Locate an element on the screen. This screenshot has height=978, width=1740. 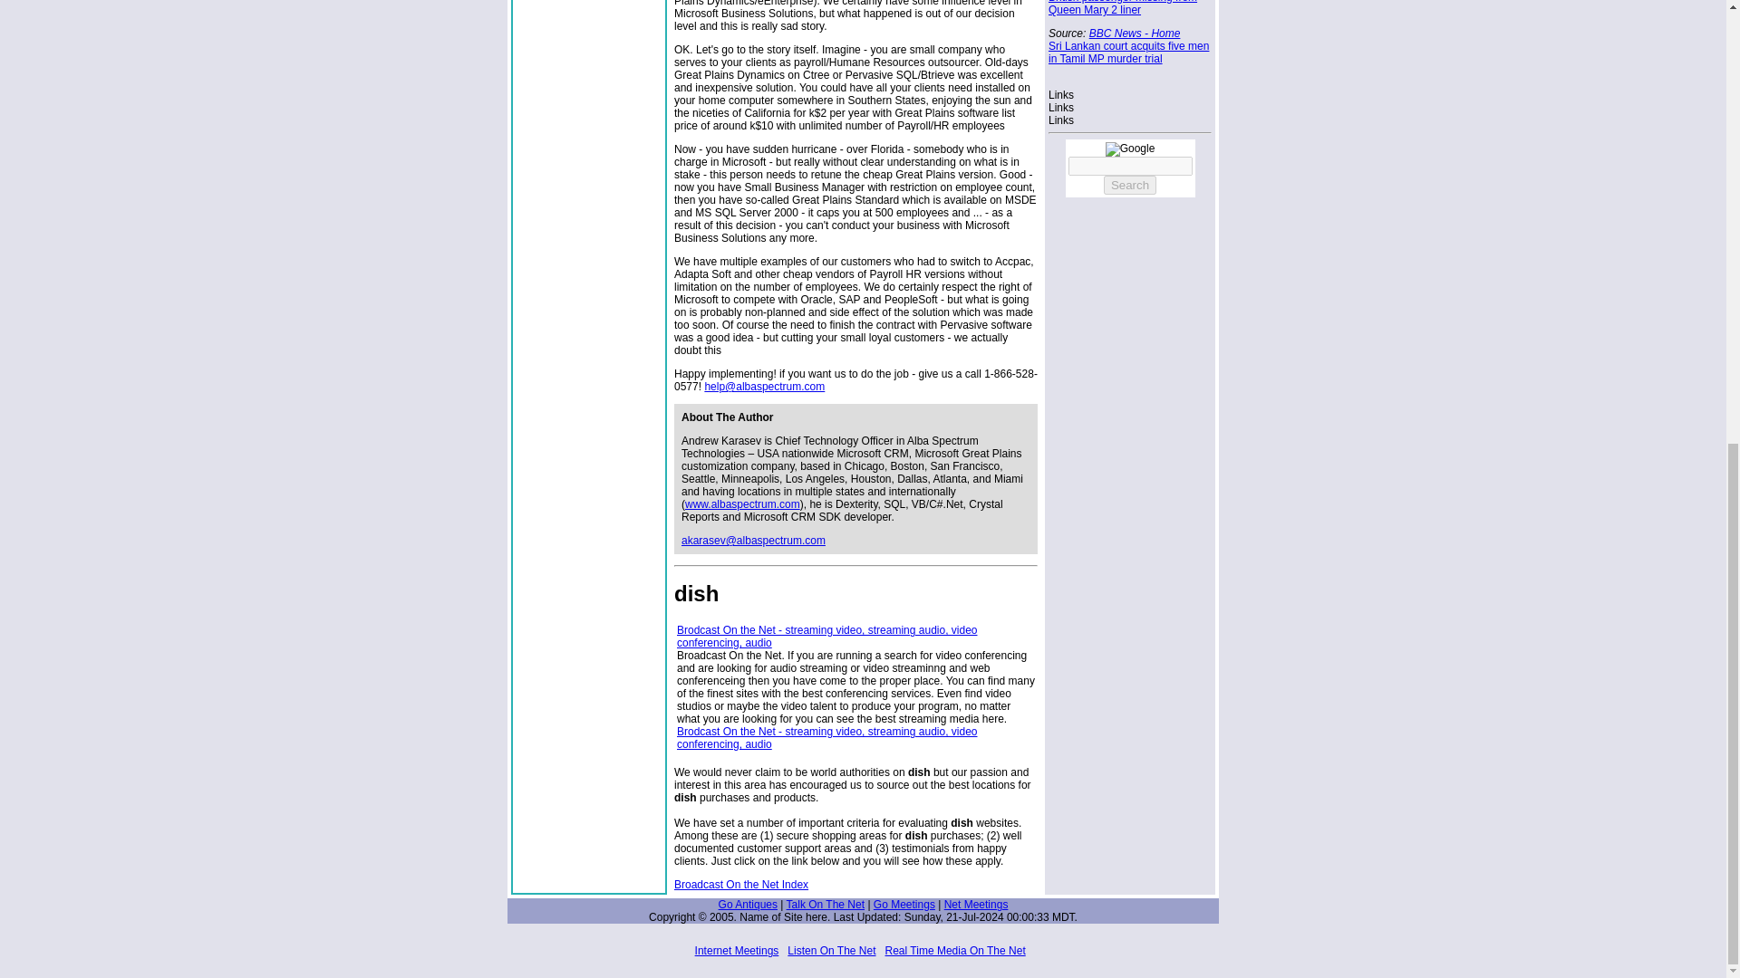
Search is located at coordinates (1129, 185).